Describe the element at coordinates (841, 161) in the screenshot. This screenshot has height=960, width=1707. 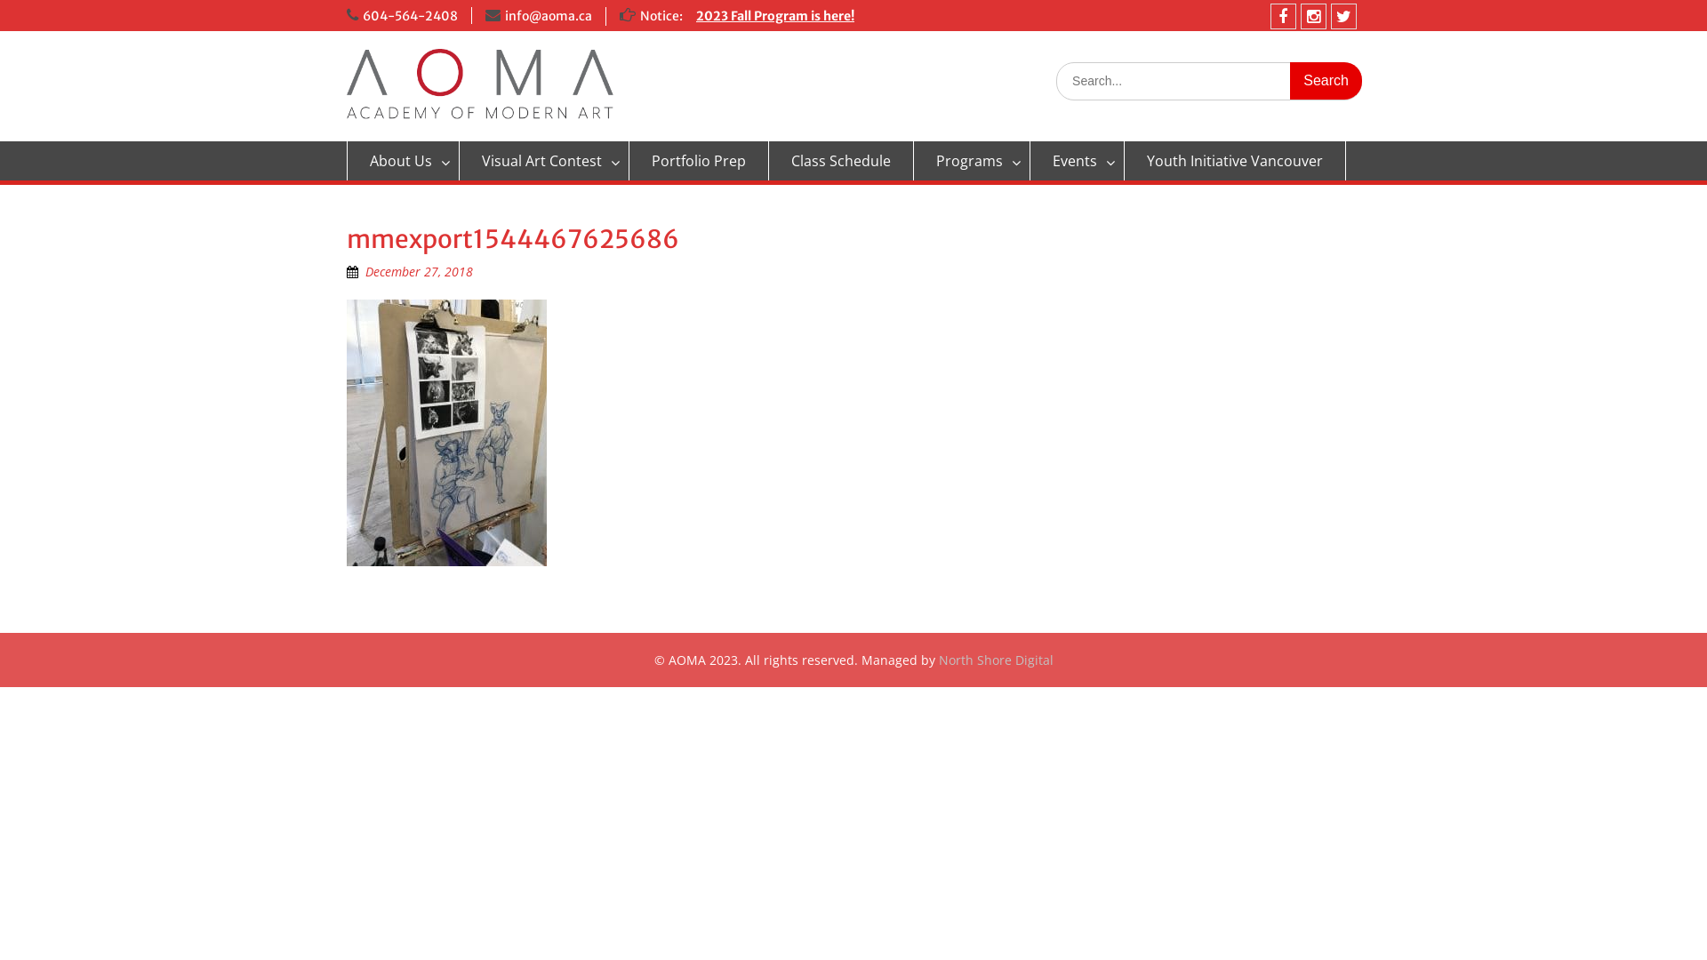
I see `Class Schedule` at that location.